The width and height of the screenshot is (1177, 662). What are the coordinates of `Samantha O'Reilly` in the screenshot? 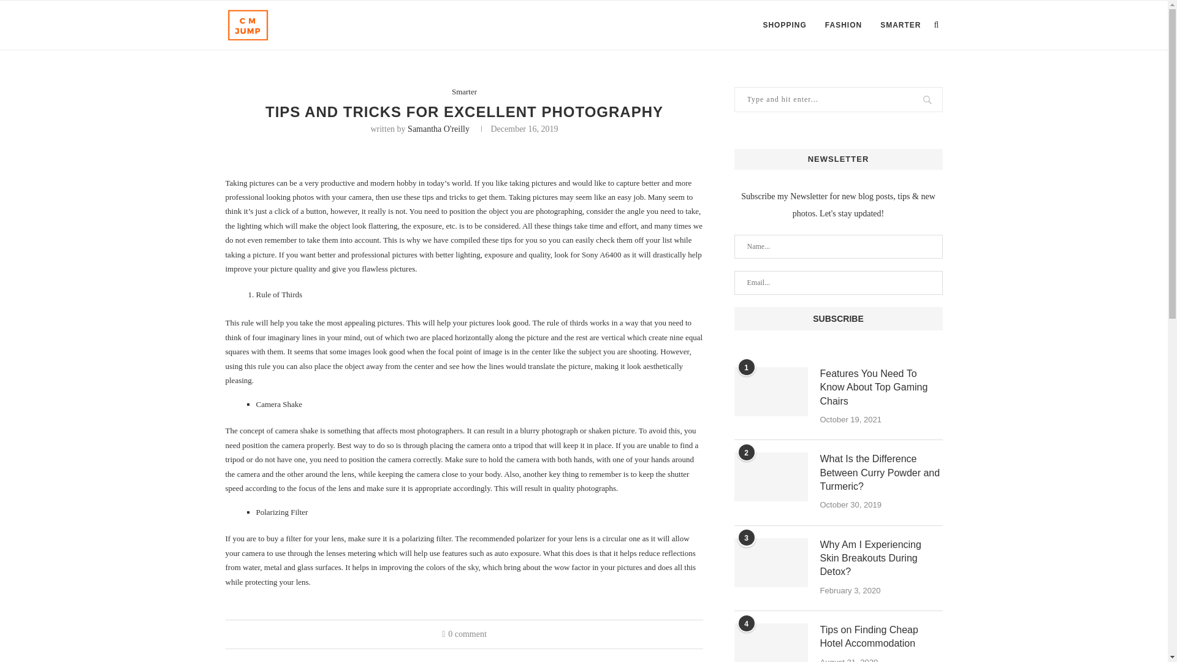 It's located at (438, 129).